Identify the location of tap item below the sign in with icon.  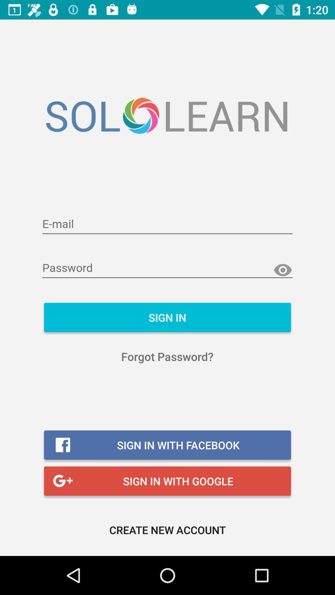
(167, 530).